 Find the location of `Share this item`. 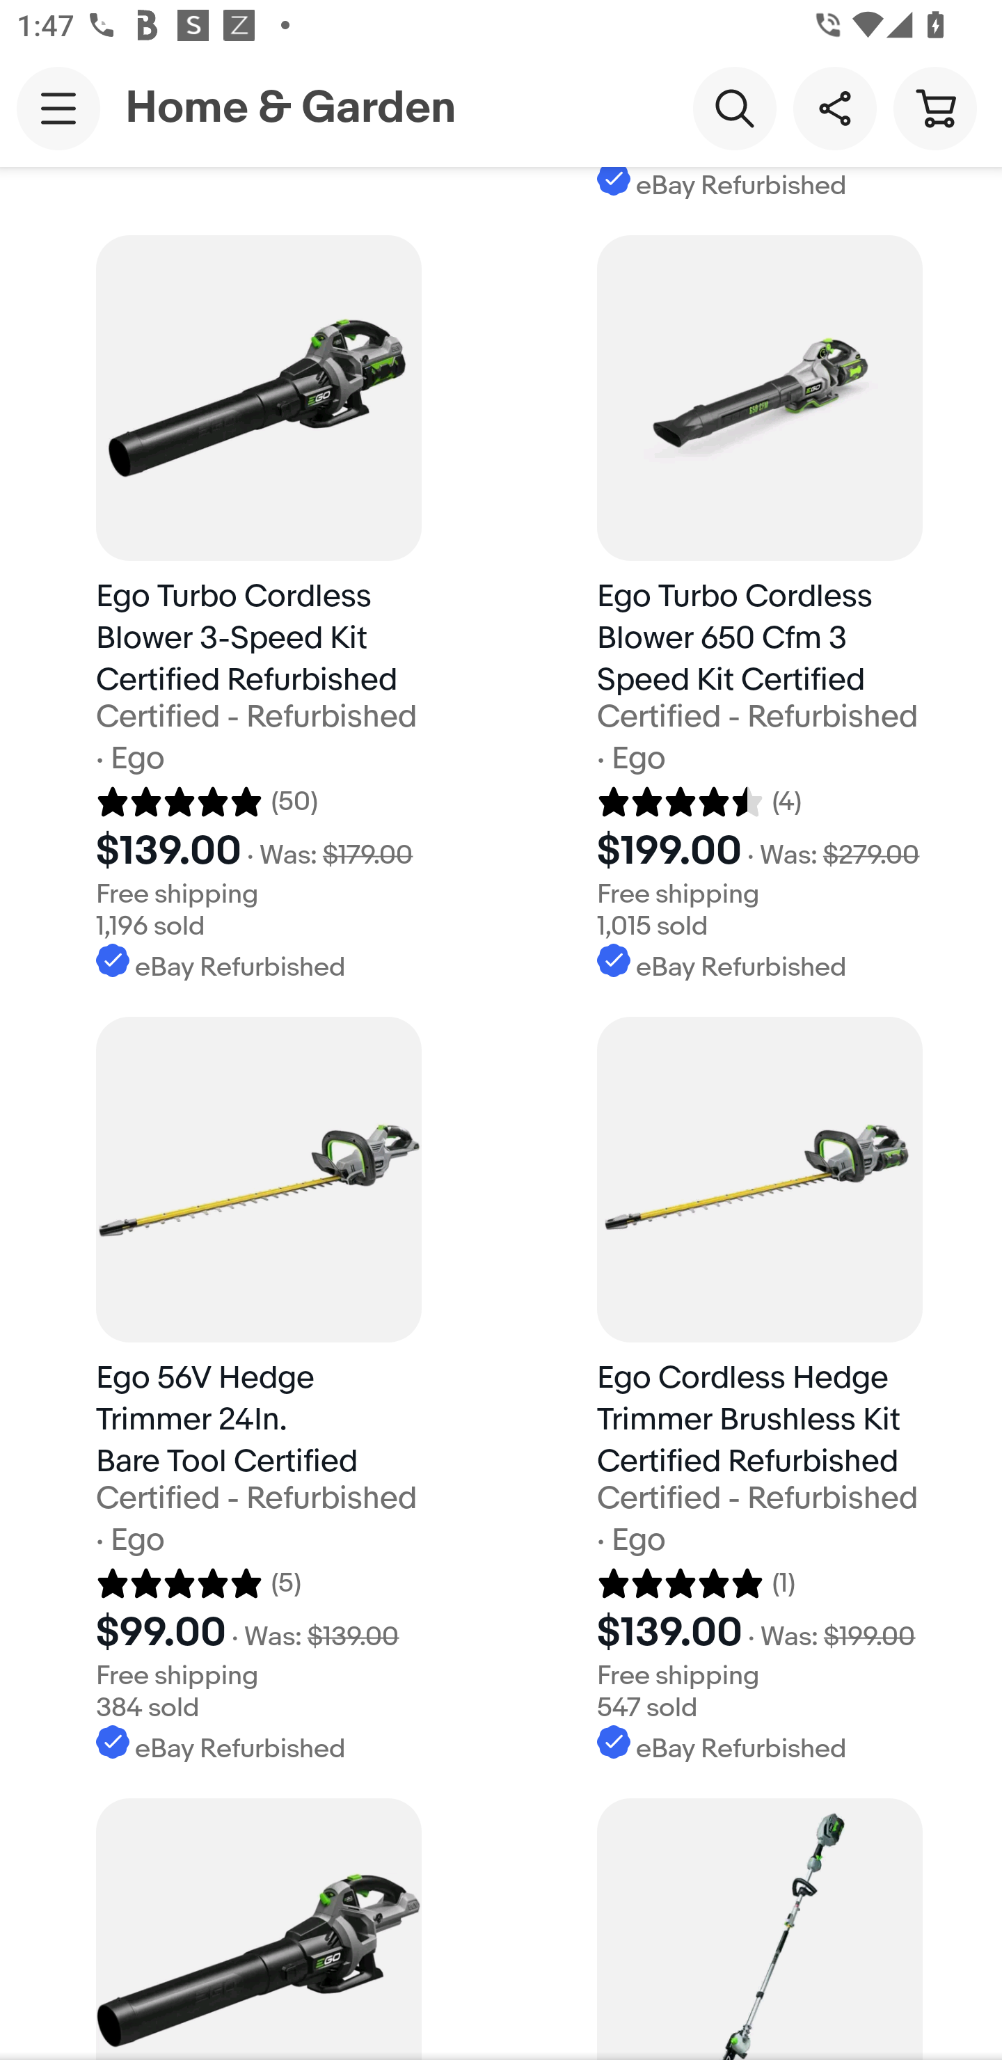

Share this item is located at coordinates (834, 107).